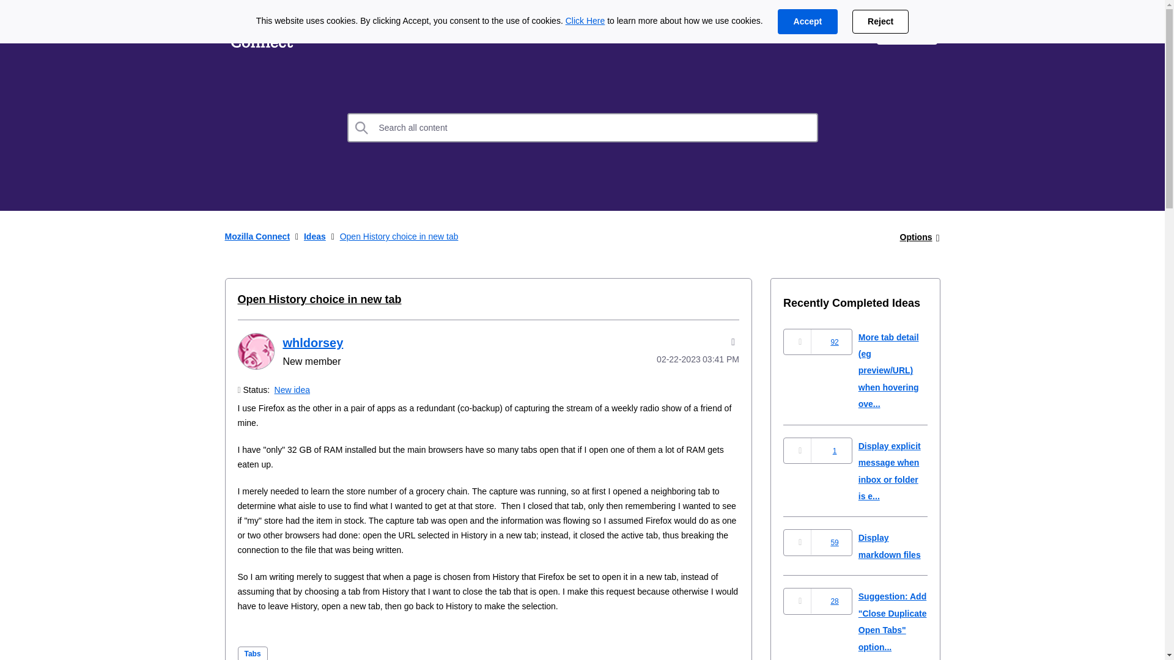  I want to click on Options, so click(916, 237).